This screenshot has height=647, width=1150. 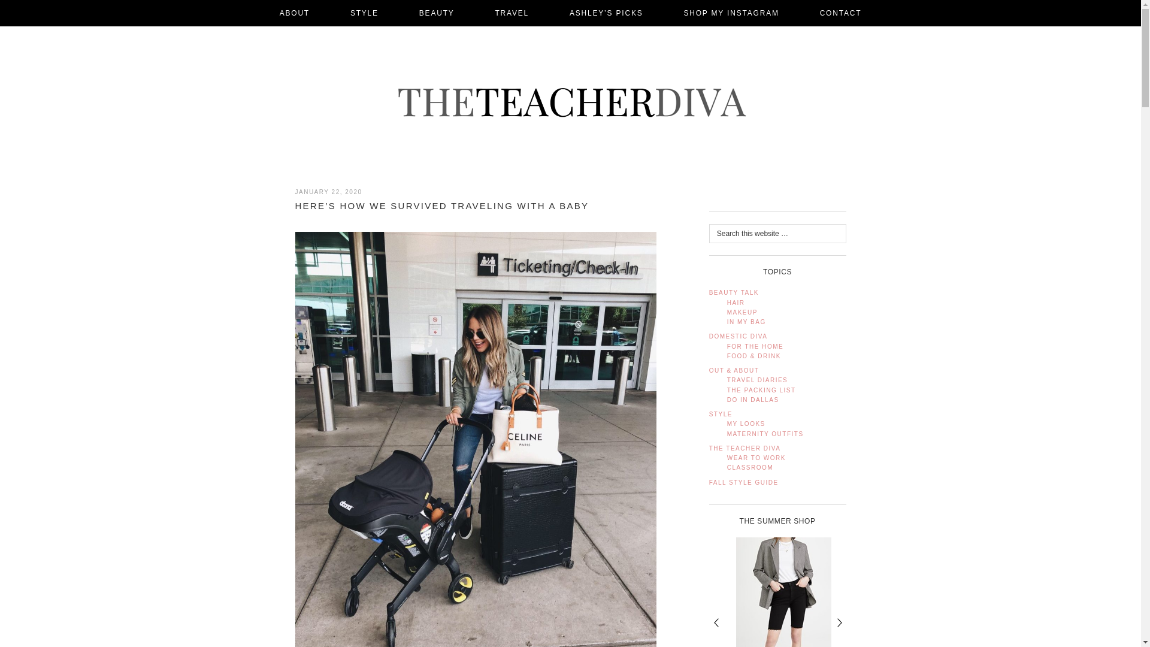 I want to click on STYLE, so click(x=364, y=13).